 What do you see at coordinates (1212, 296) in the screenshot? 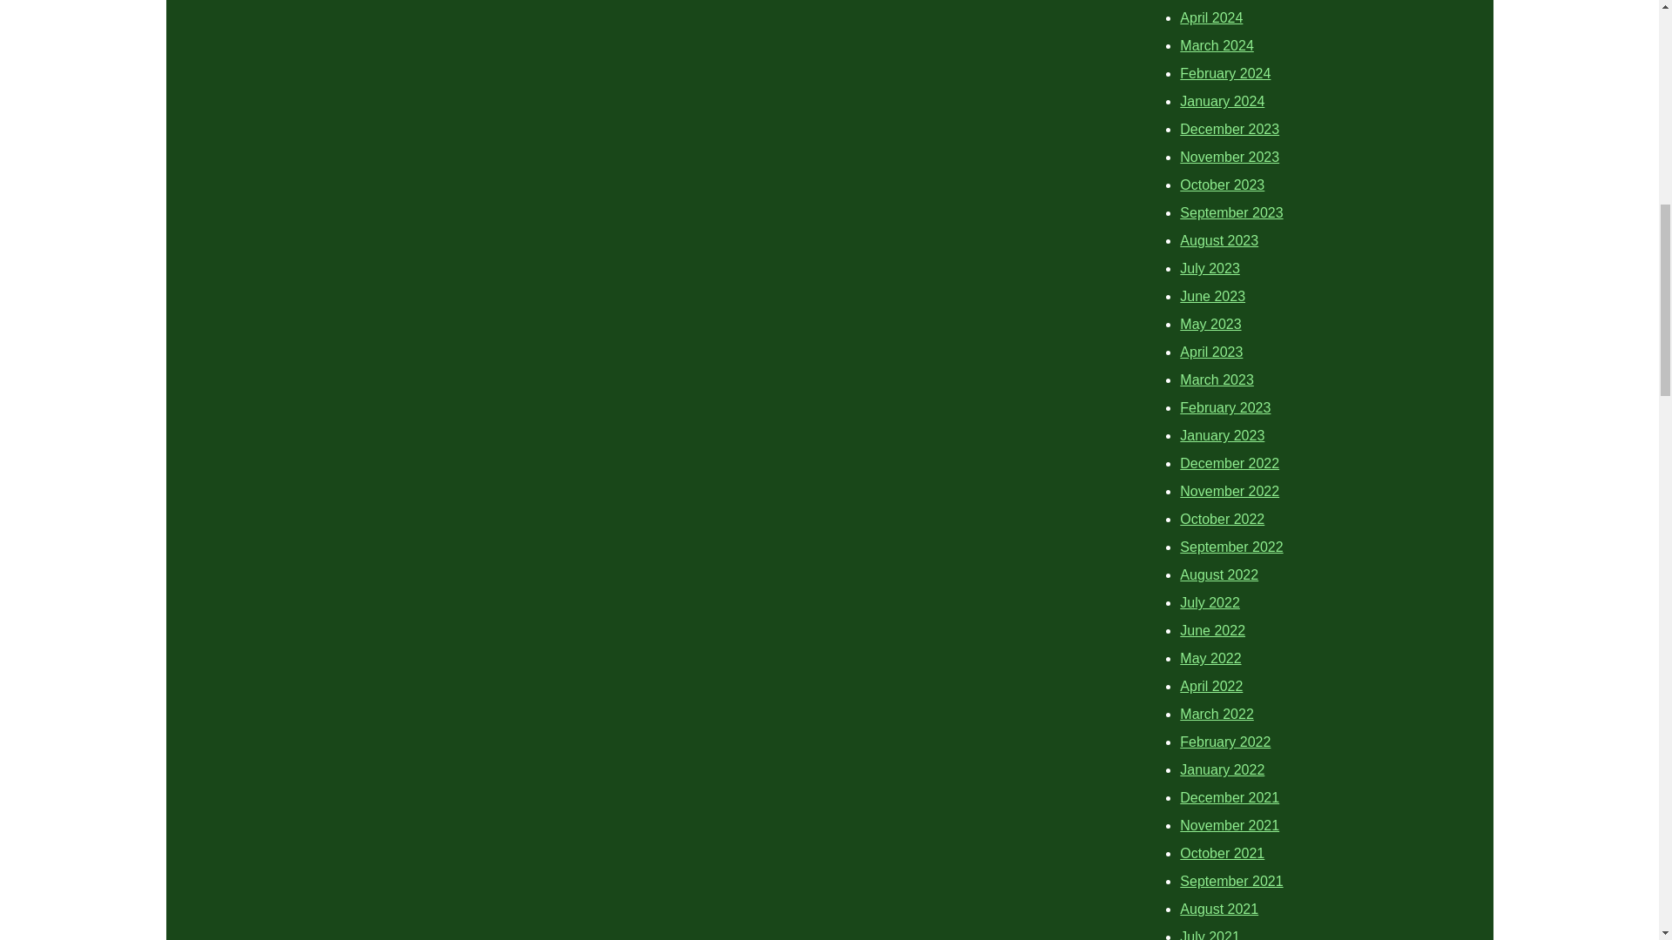
I see `June 2023` at bounding box center [1212, 296].